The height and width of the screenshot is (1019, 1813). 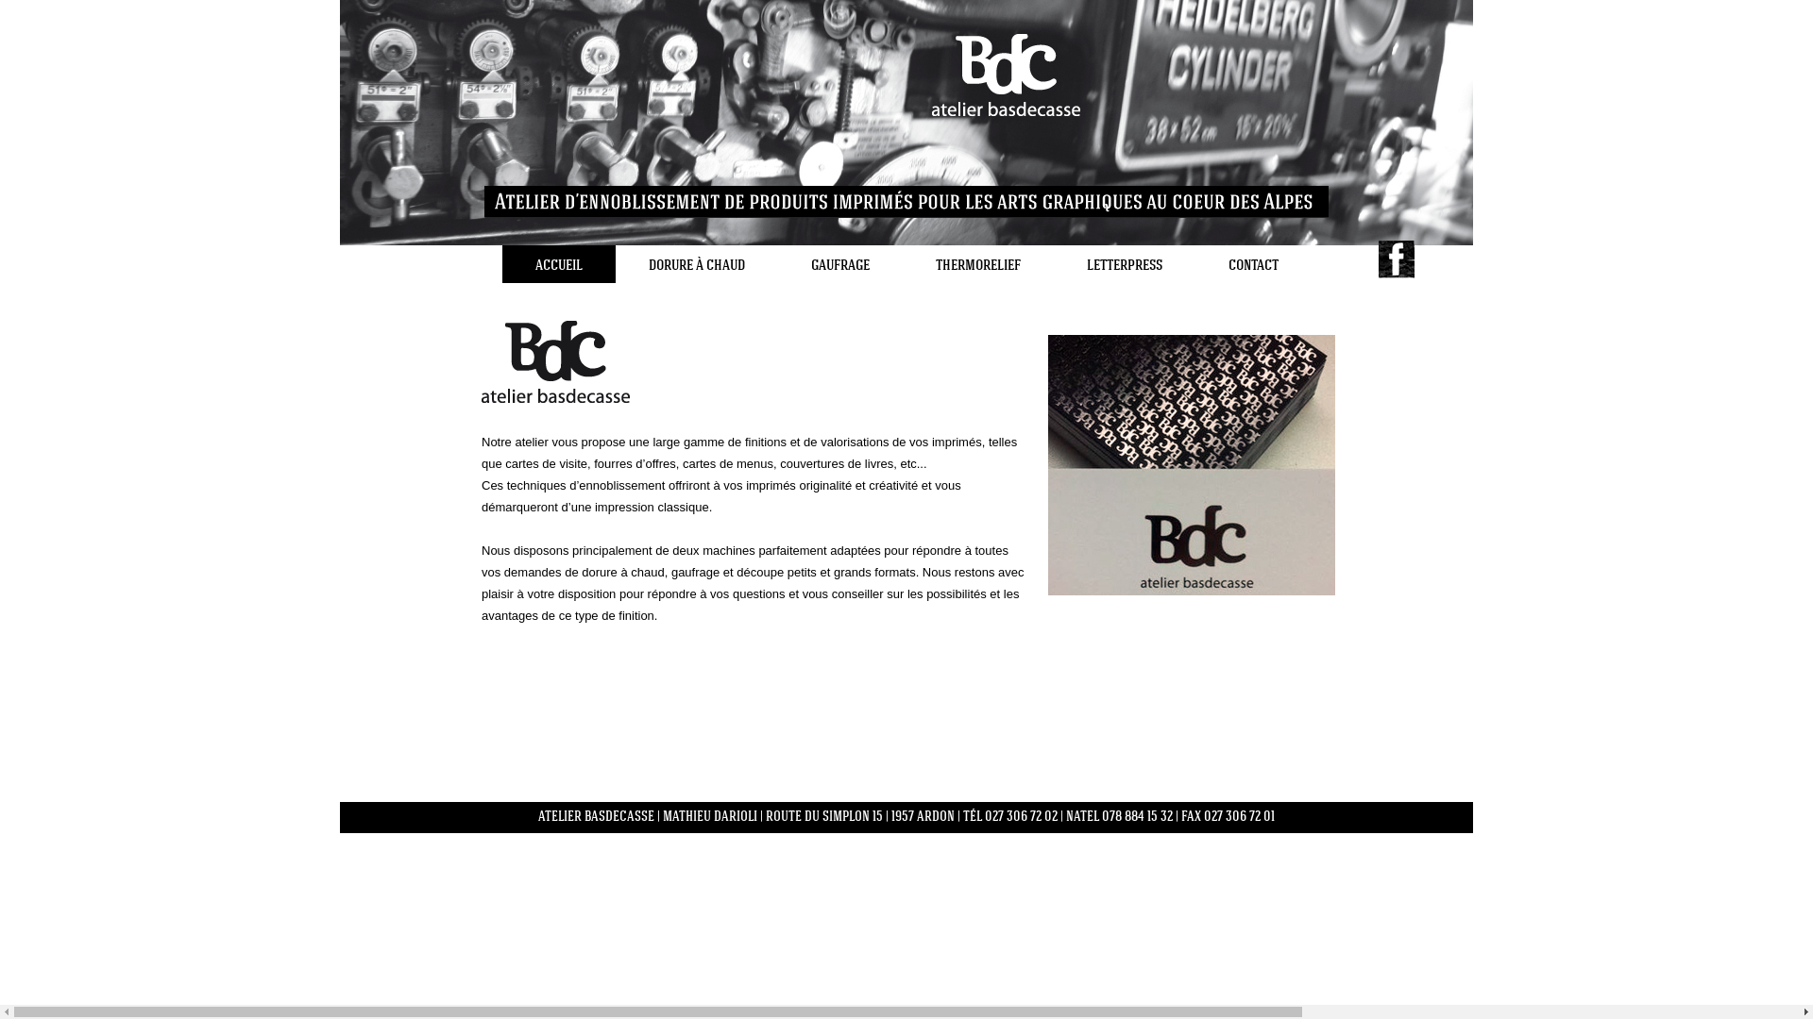 What do you see at coordinates (1125, 264) in the screenshot?
I see `LETTERPRESS` at bounding box center [1125, 264].